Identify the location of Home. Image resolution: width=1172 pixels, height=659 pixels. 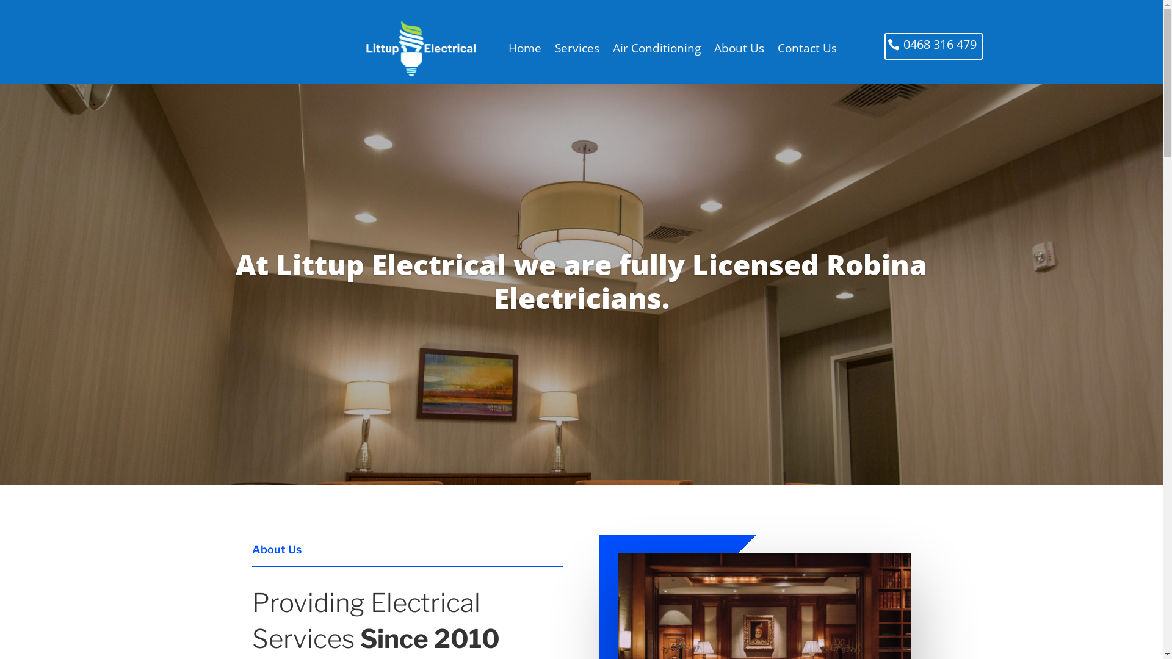
(525, 49).